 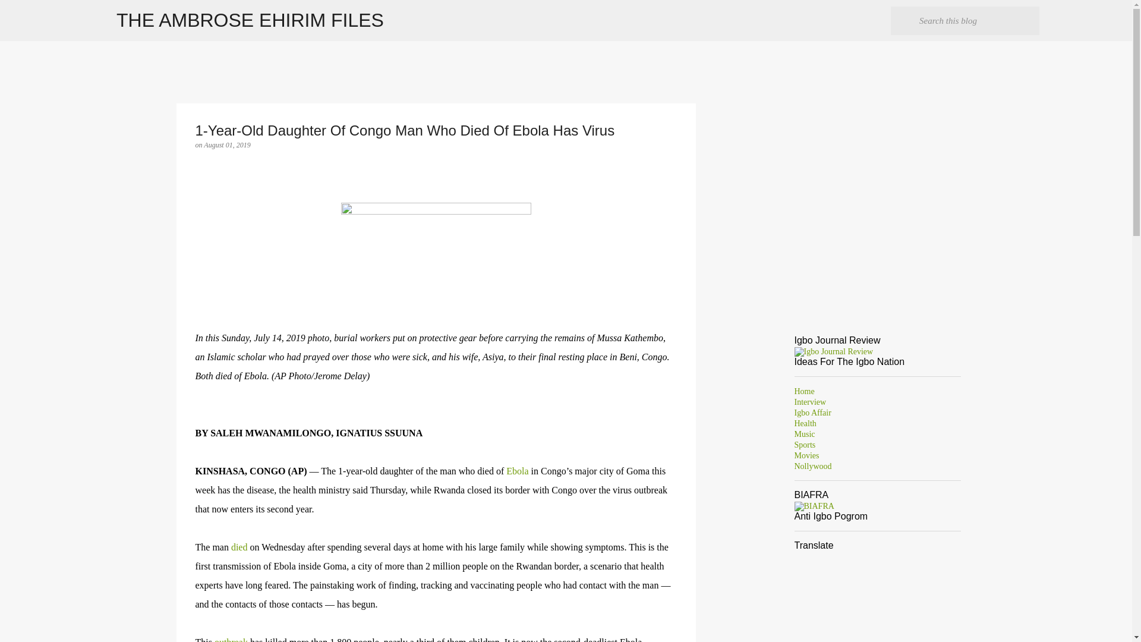 I want to click on Igbo Affair, so click(x=812, y=413).